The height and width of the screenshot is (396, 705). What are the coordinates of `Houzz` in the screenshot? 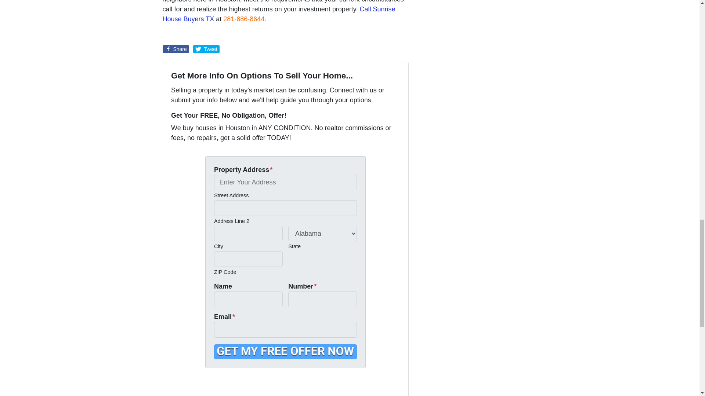 It's located at (237, 386).